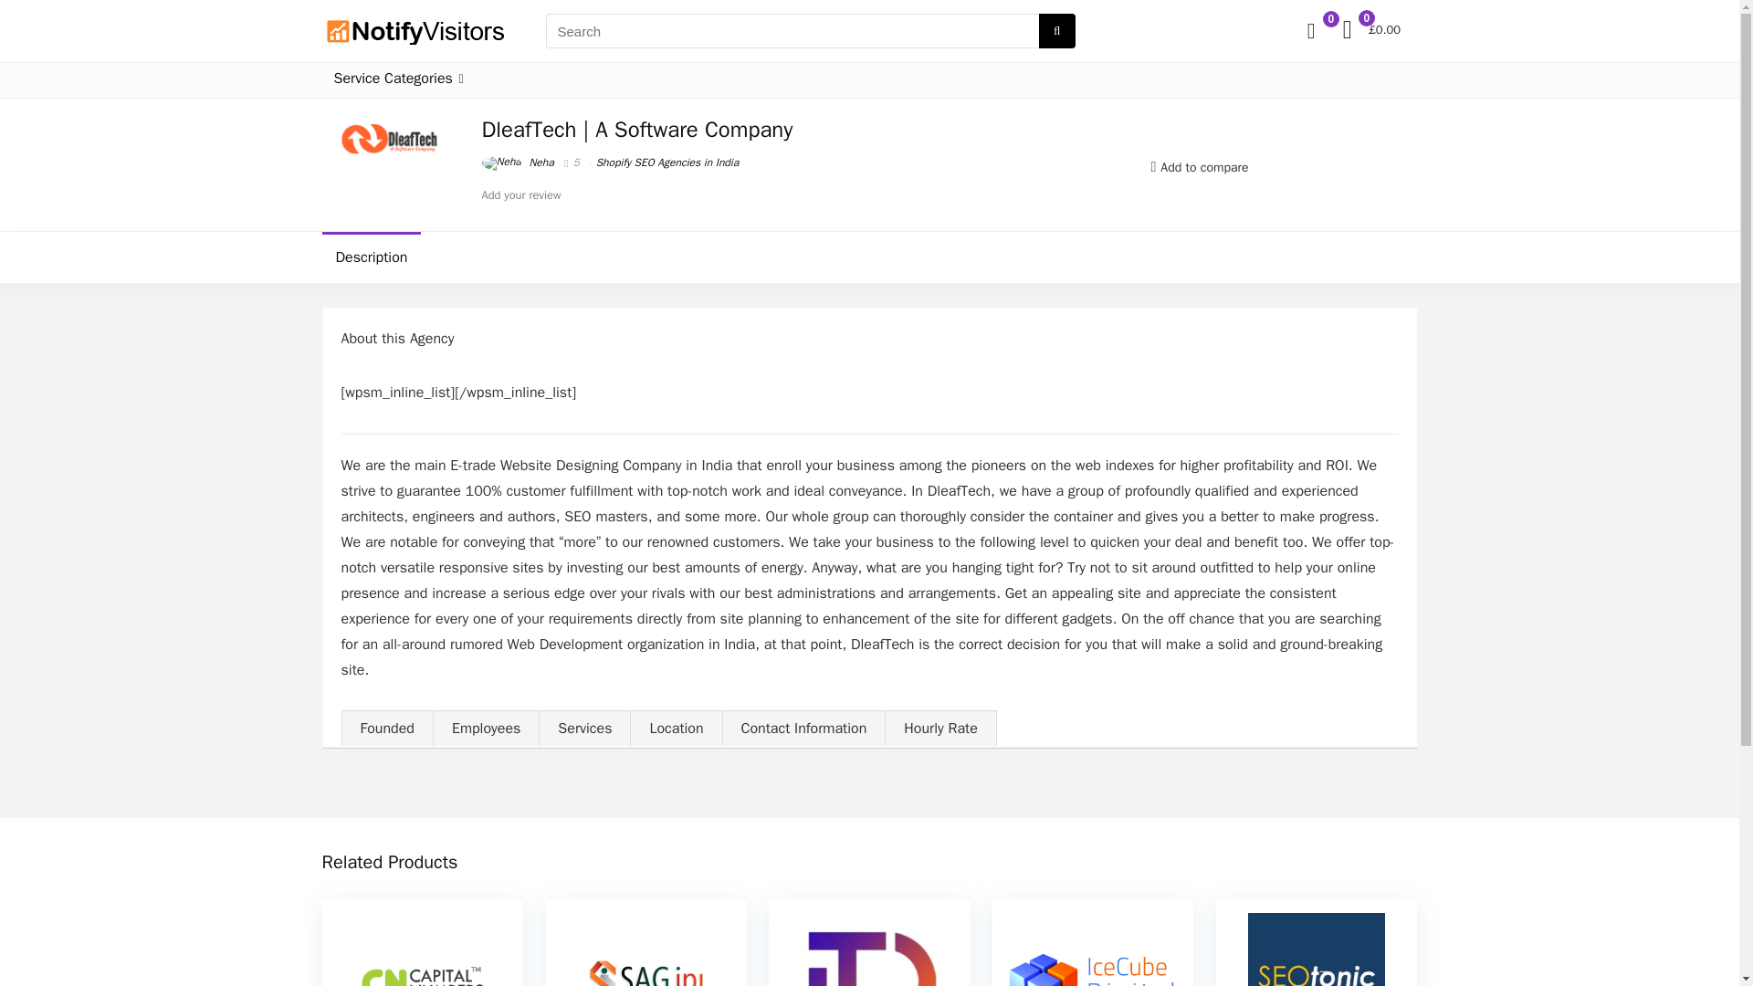 The image size is (1753, 986). Describe the element at coordinates (518, 162) in the screenshot. I see `Neha` at that location.